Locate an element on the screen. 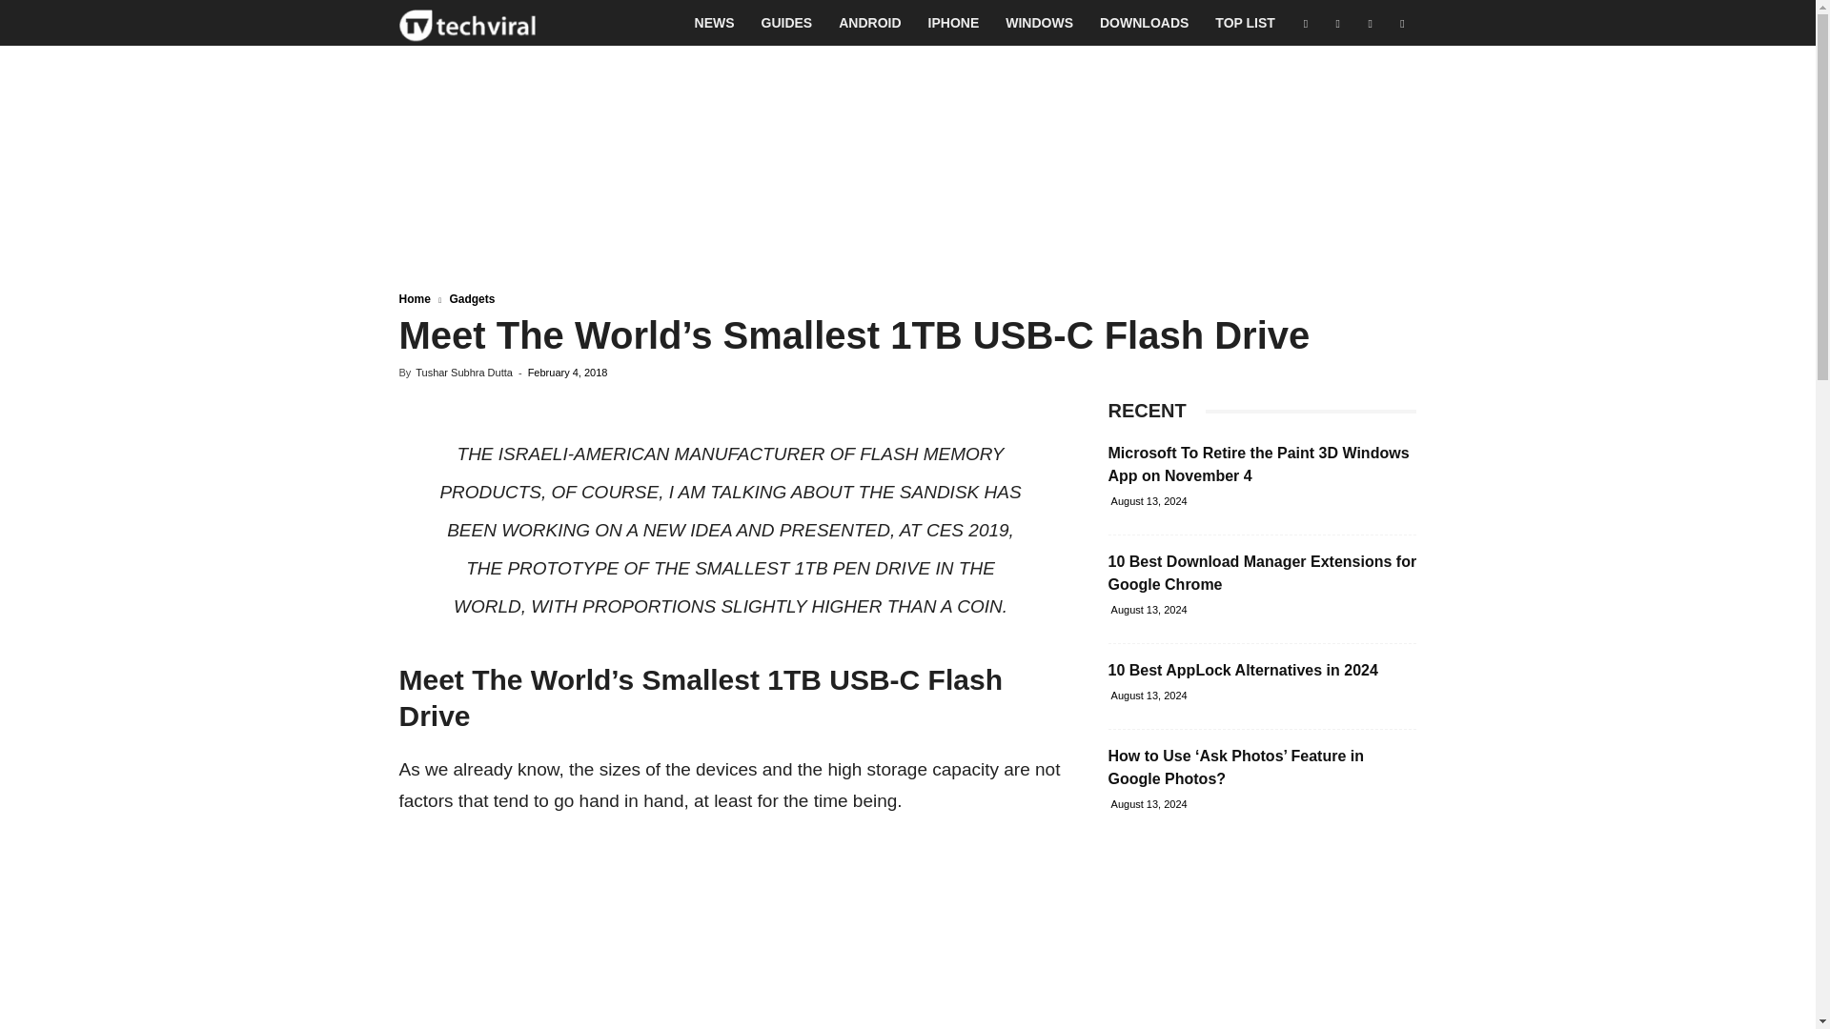 The image size is (1830, 1029). Tushar Subhra Dutta is located at coordinates (463, 372).